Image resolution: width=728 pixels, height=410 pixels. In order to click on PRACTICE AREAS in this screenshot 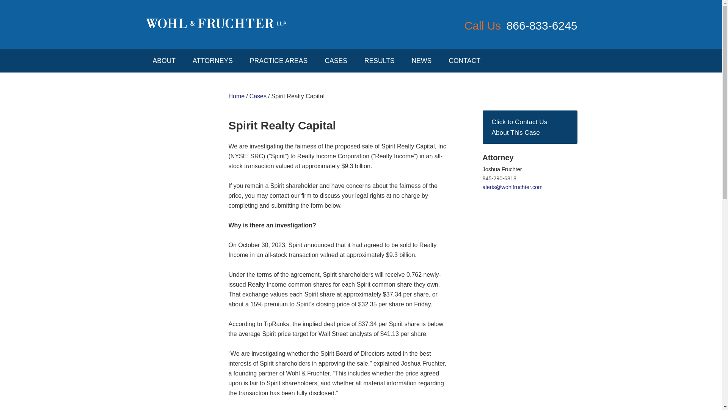, I will do `click(279, 61)`.